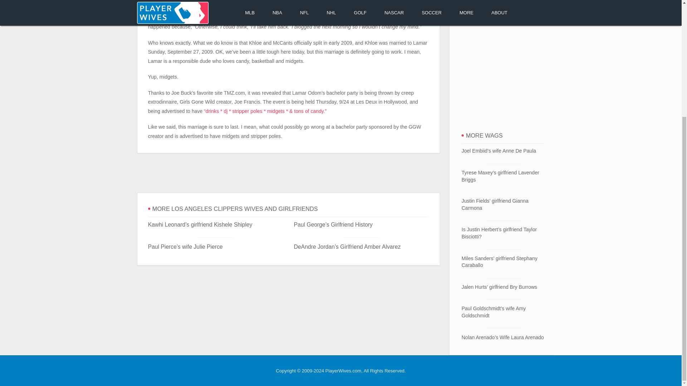 This screenshot has width=687, height=386. What do you see at coordinates (288, 173) in the screenshot?
I see `Advertisement` at bounding box center [288, 173].